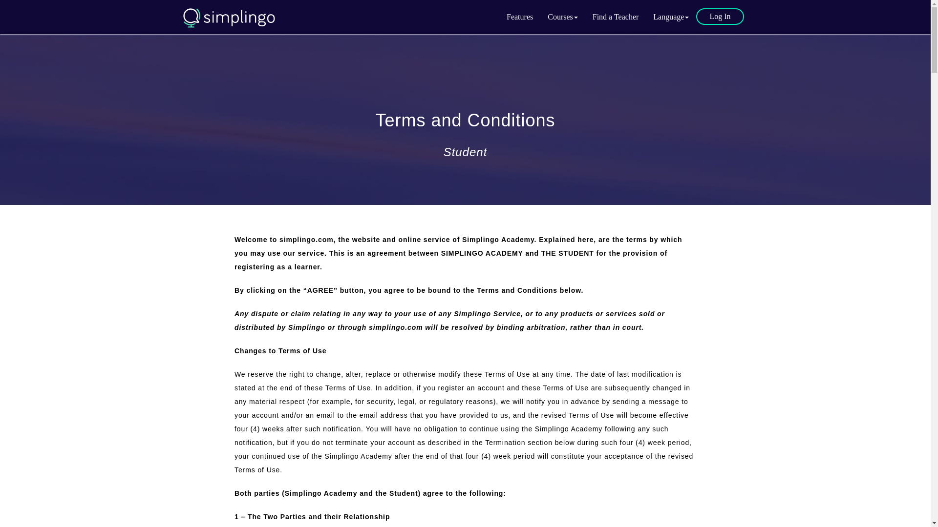 The height and width of the screenshot is (527, 938). Describe the element at coordinates (720, 17) in the screenshot. I see `Log In` at that location.